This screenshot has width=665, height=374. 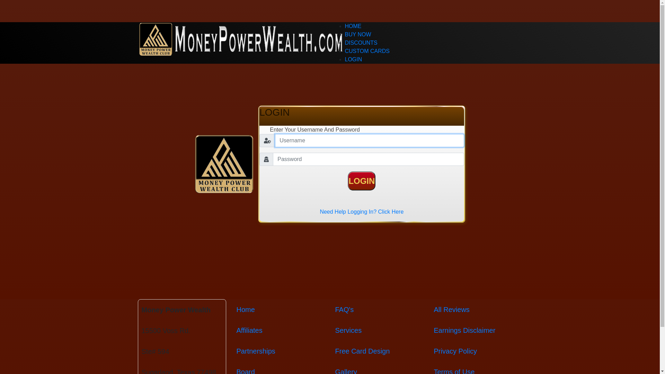 I want to click on Free Card Design, so click(x=363, y=351).